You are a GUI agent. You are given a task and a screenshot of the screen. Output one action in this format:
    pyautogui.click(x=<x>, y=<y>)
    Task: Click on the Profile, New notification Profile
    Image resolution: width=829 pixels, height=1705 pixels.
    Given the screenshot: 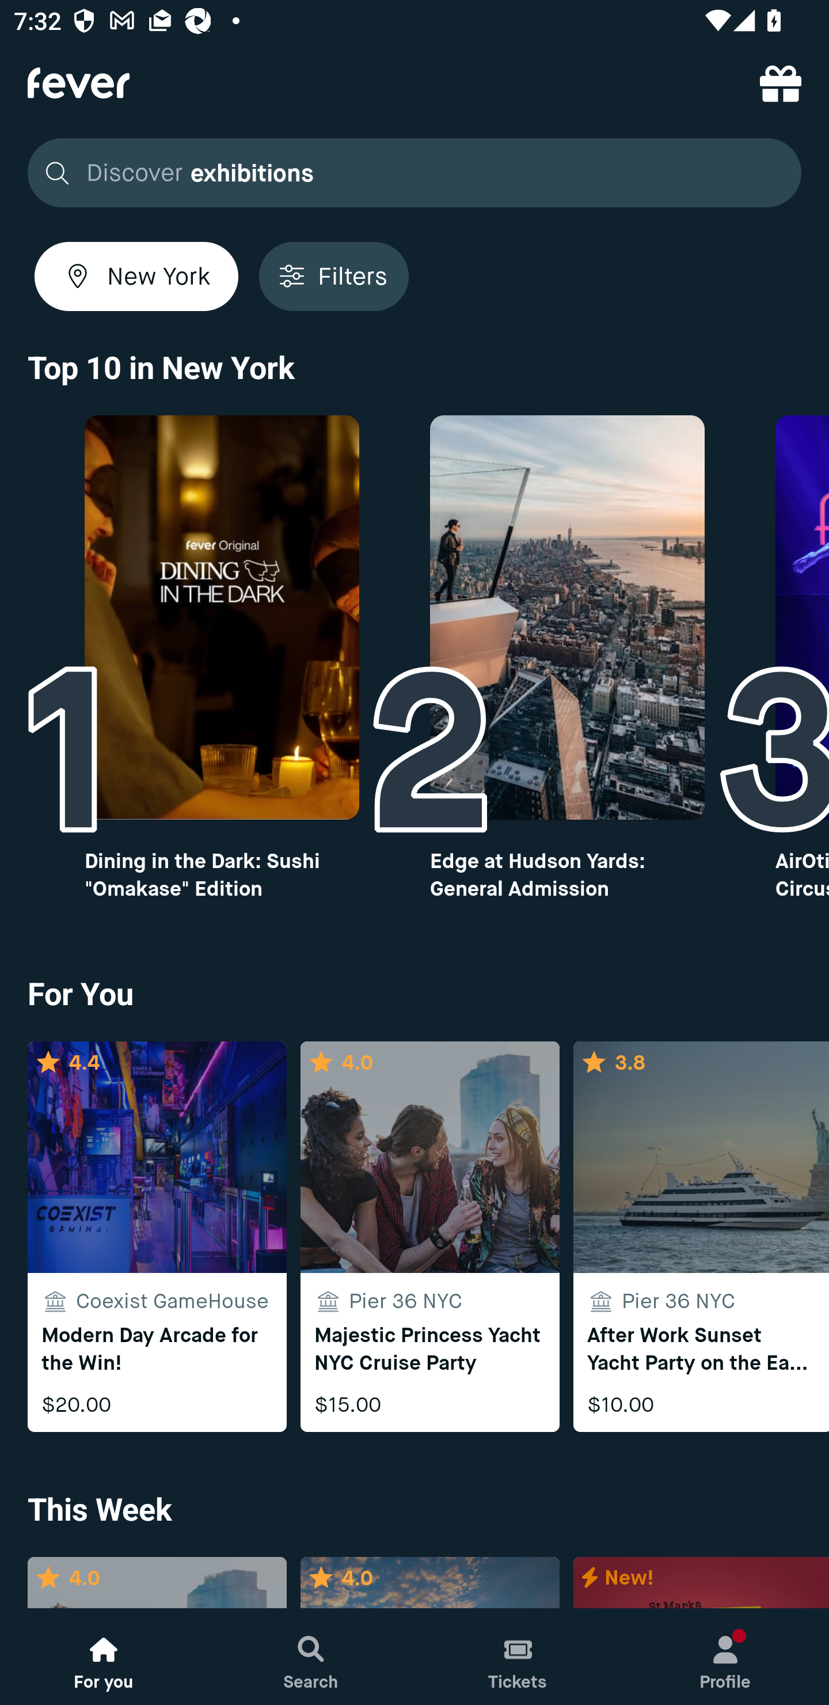 What is the action you would take?
    pyautogui.click(x=725, y=1657)
    